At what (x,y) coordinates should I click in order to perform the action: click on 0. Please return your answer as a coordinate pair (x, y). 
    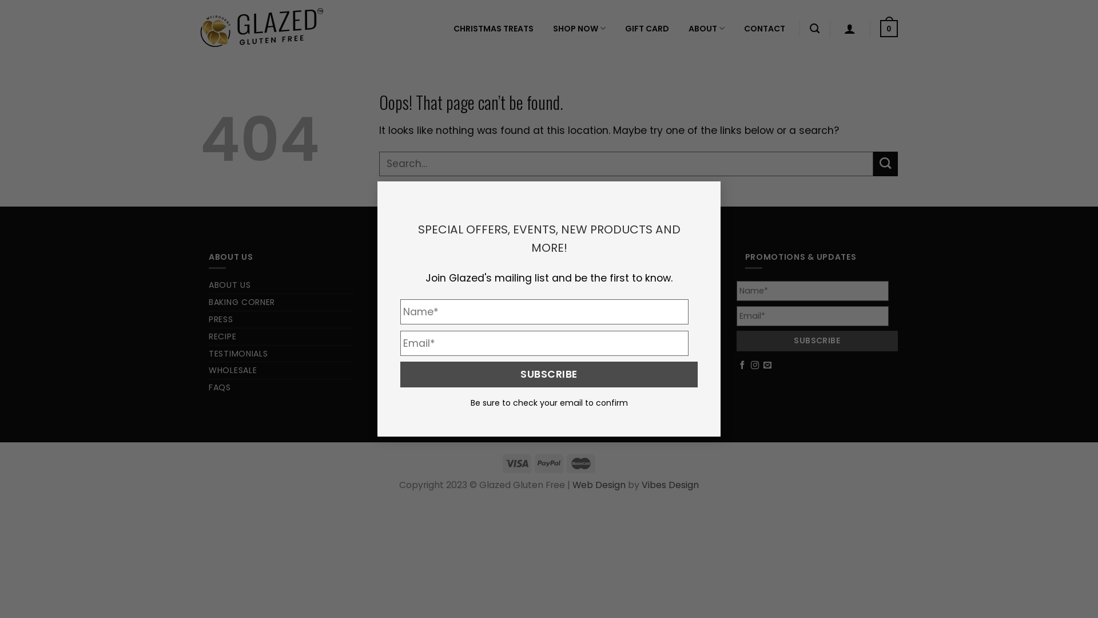
    Looking at the image, I should click on (889, 29).